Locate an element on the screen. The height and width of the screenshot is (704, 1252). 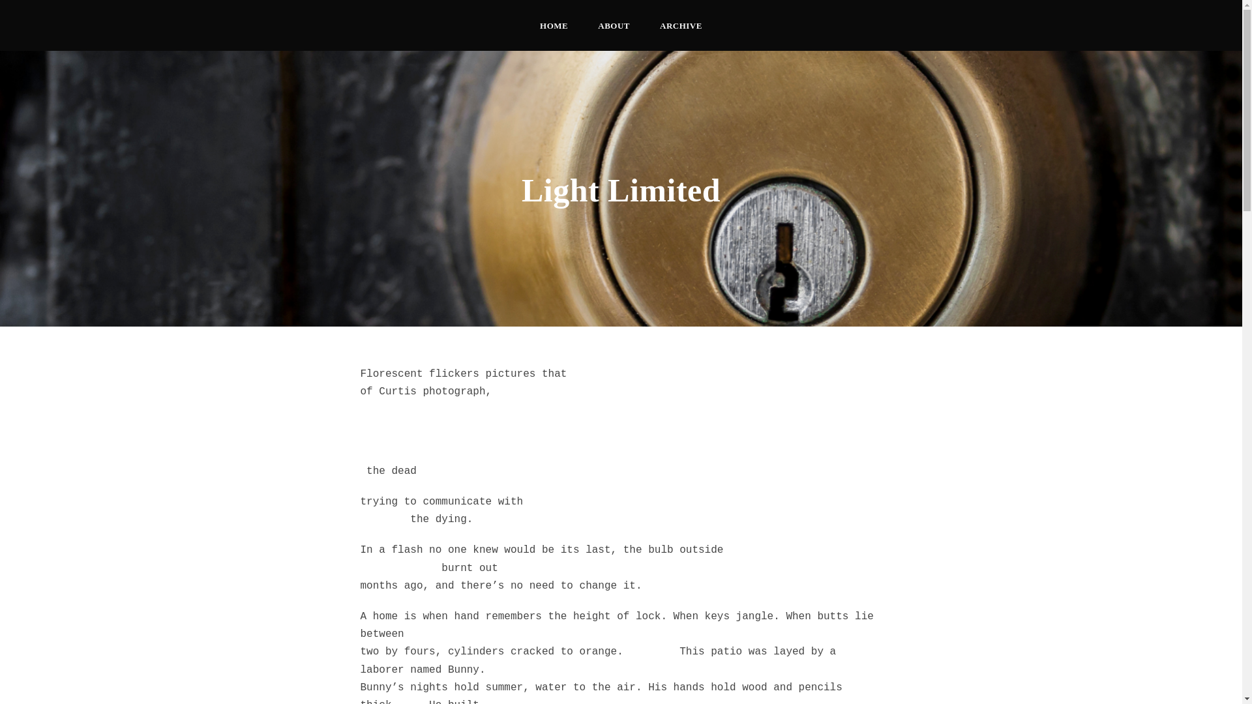
Out of Storms Into Stars is located at coordinates (456, 435).